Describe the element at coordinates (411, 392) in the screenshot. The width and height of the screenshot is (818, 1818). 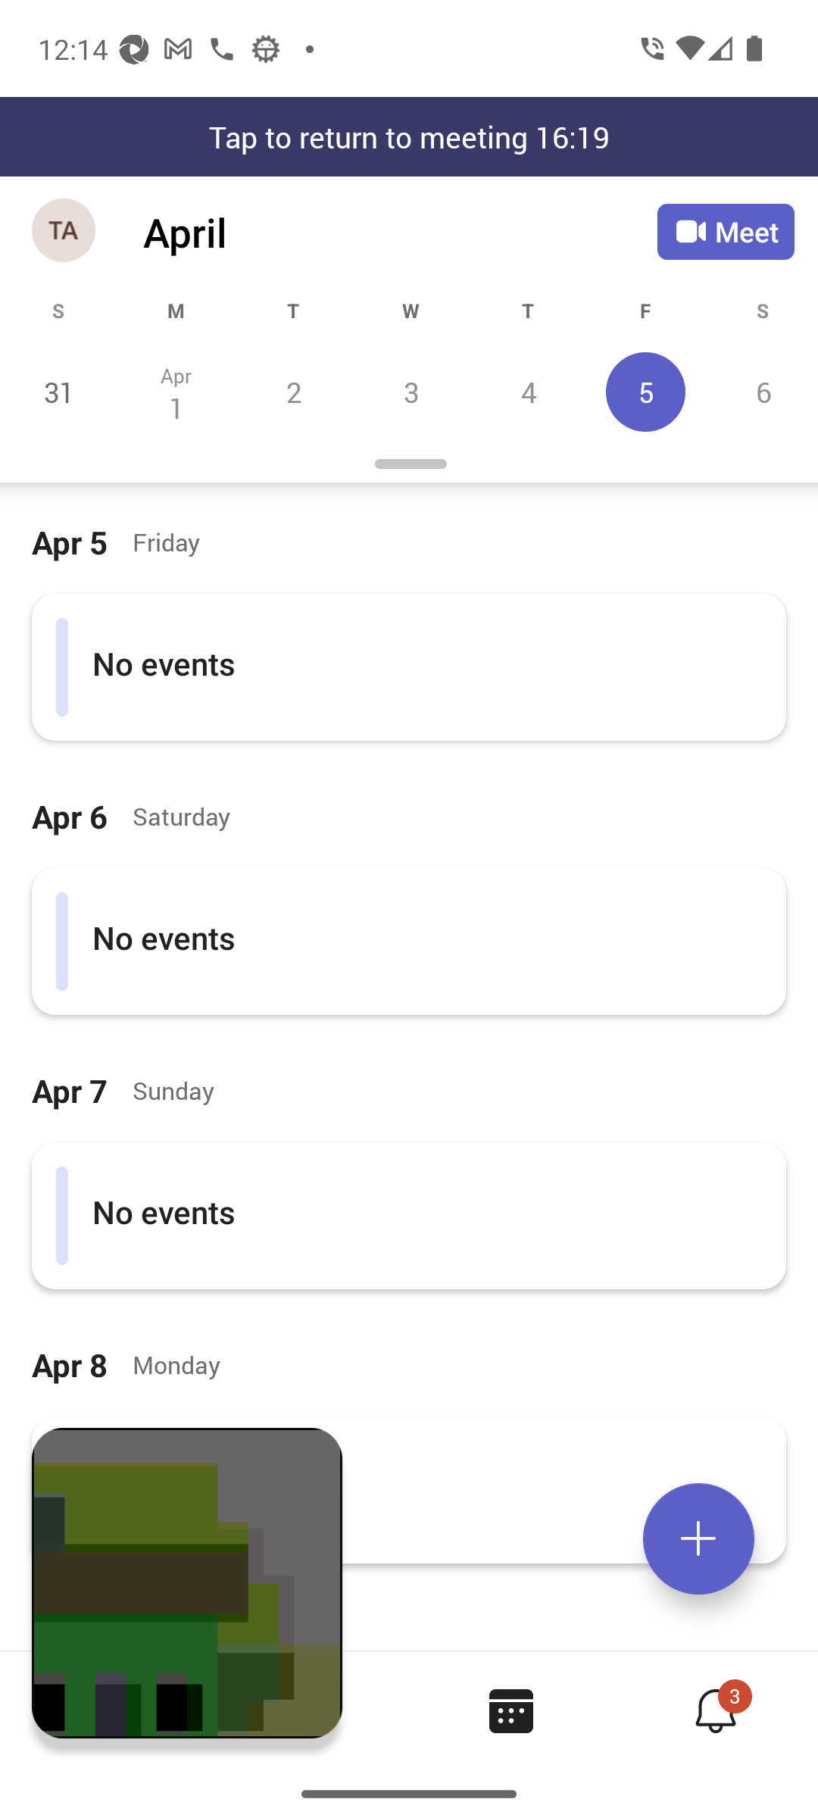
I see `Wednesday, April 3 3` at that location.